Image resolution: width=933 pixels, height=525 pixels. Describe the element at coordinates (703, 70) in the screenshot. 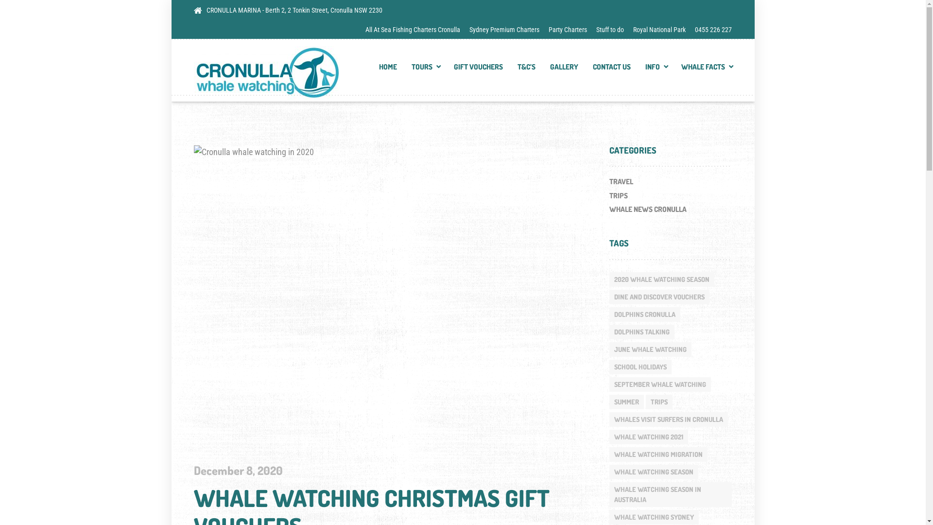

I see `WHALE FACTS` at that location.